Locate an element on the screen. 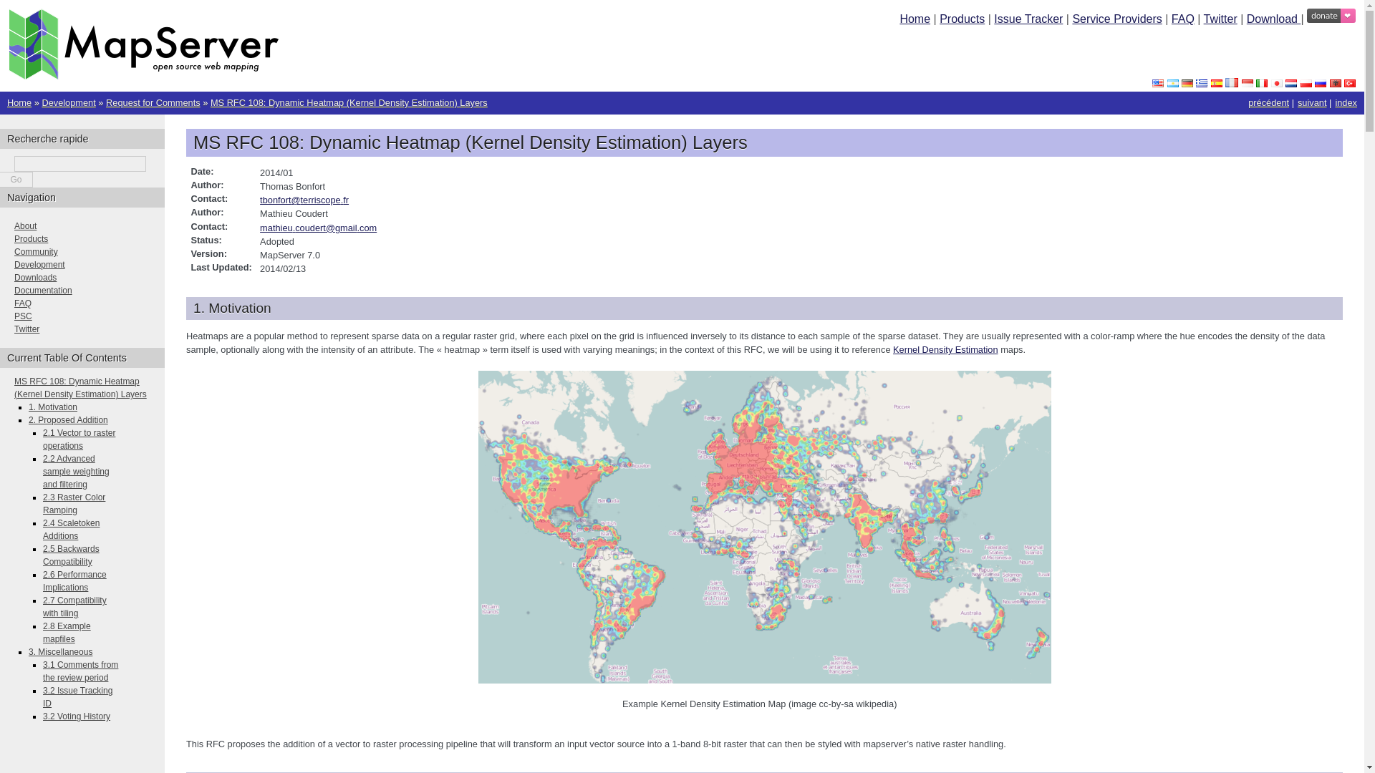 This screenshot has height=773, width=1375. suivant is located at coordinates (1312, 103).